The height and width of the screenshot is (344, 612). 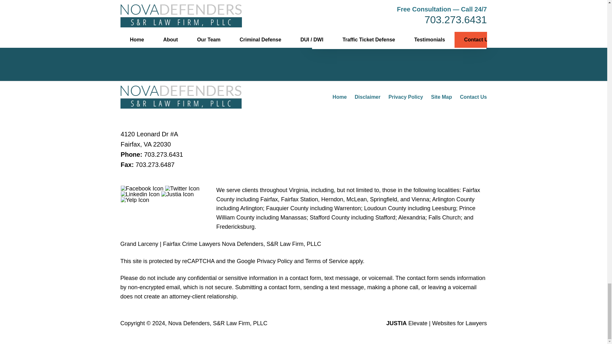 What do you see at coordinates (178, 194) in the screenshot?
I see `Justia` at bounding box center [178, 194].